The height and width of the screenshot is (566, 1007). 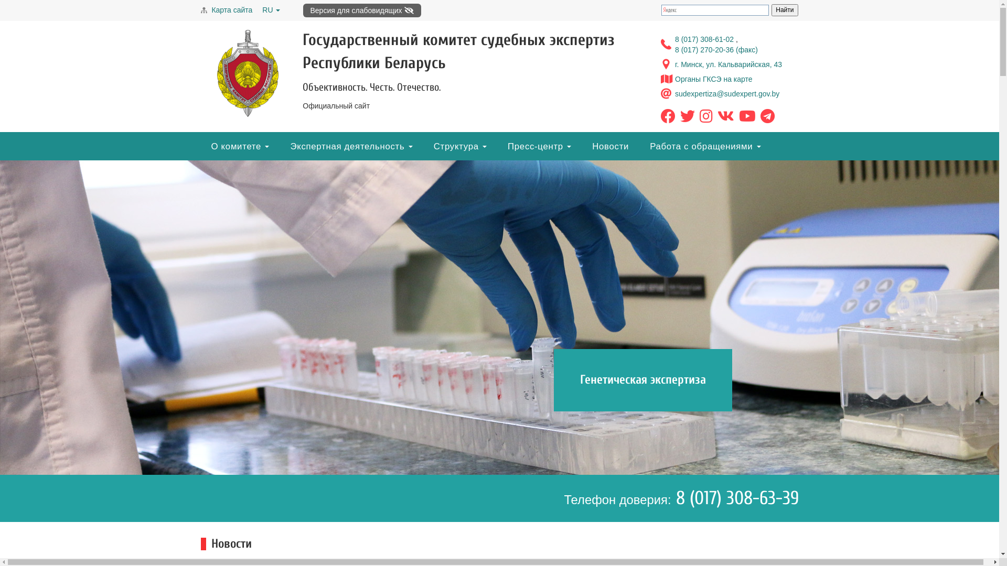 I want to click on 8 (017) 308-61-02, so click(x=705, y=39).